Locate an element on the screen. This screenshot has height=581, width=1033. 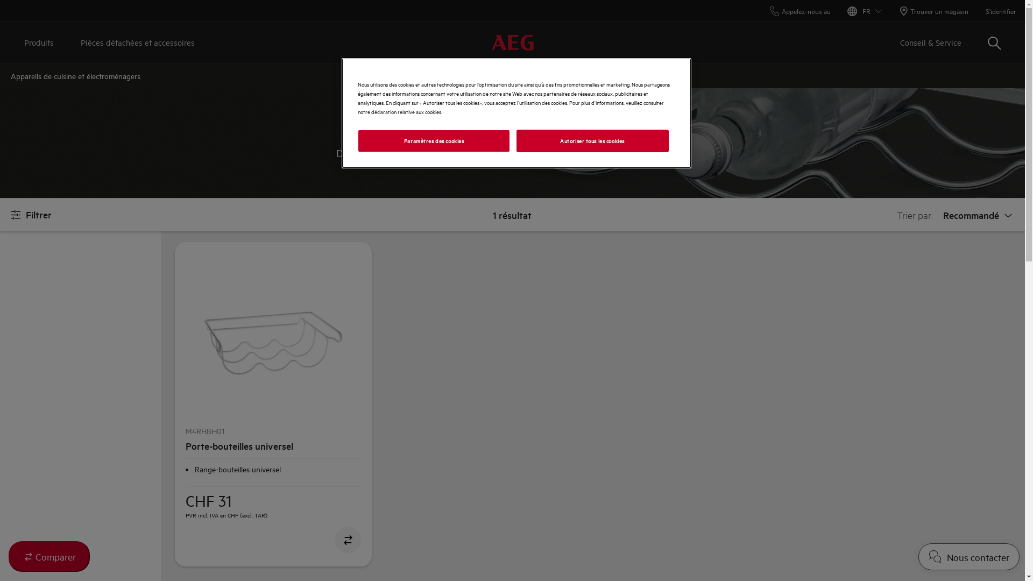
Comparer is located at coordinates (49, 556).